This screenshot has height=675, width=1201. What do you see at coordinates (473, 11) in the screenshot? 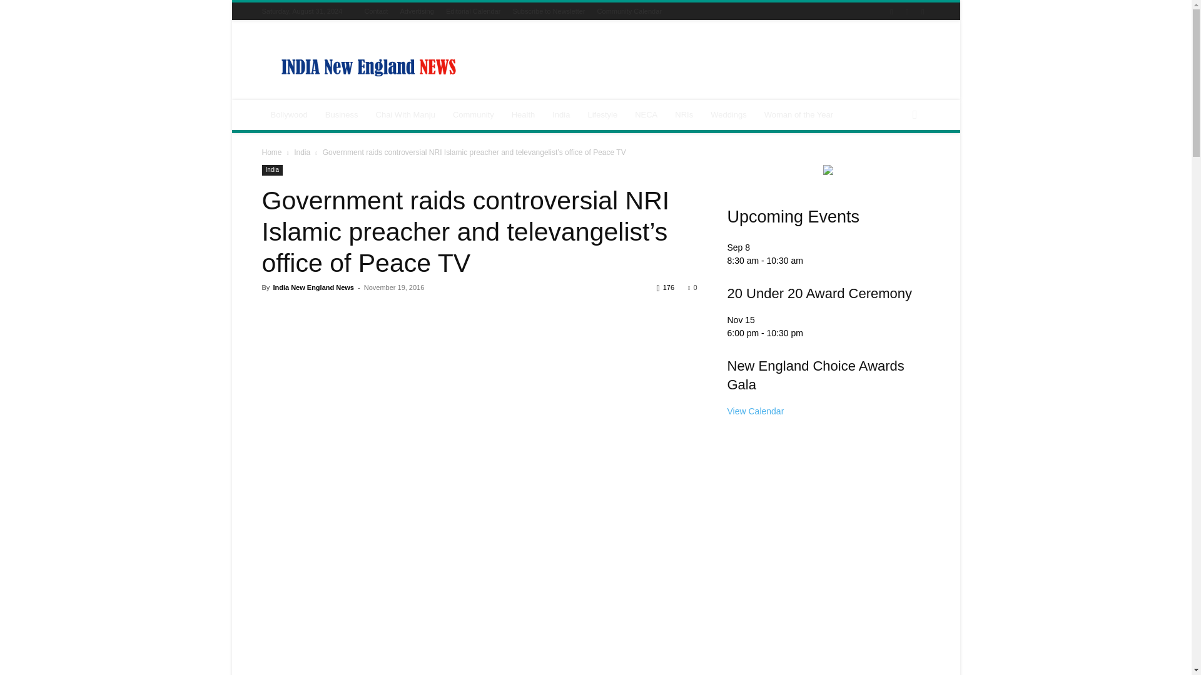
I see `Editorial Calendar` at bounding box center [473, 11].